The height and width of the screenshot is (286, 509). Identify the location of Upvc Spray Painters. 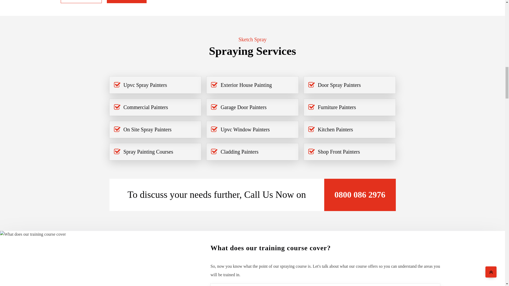
(145, 85).